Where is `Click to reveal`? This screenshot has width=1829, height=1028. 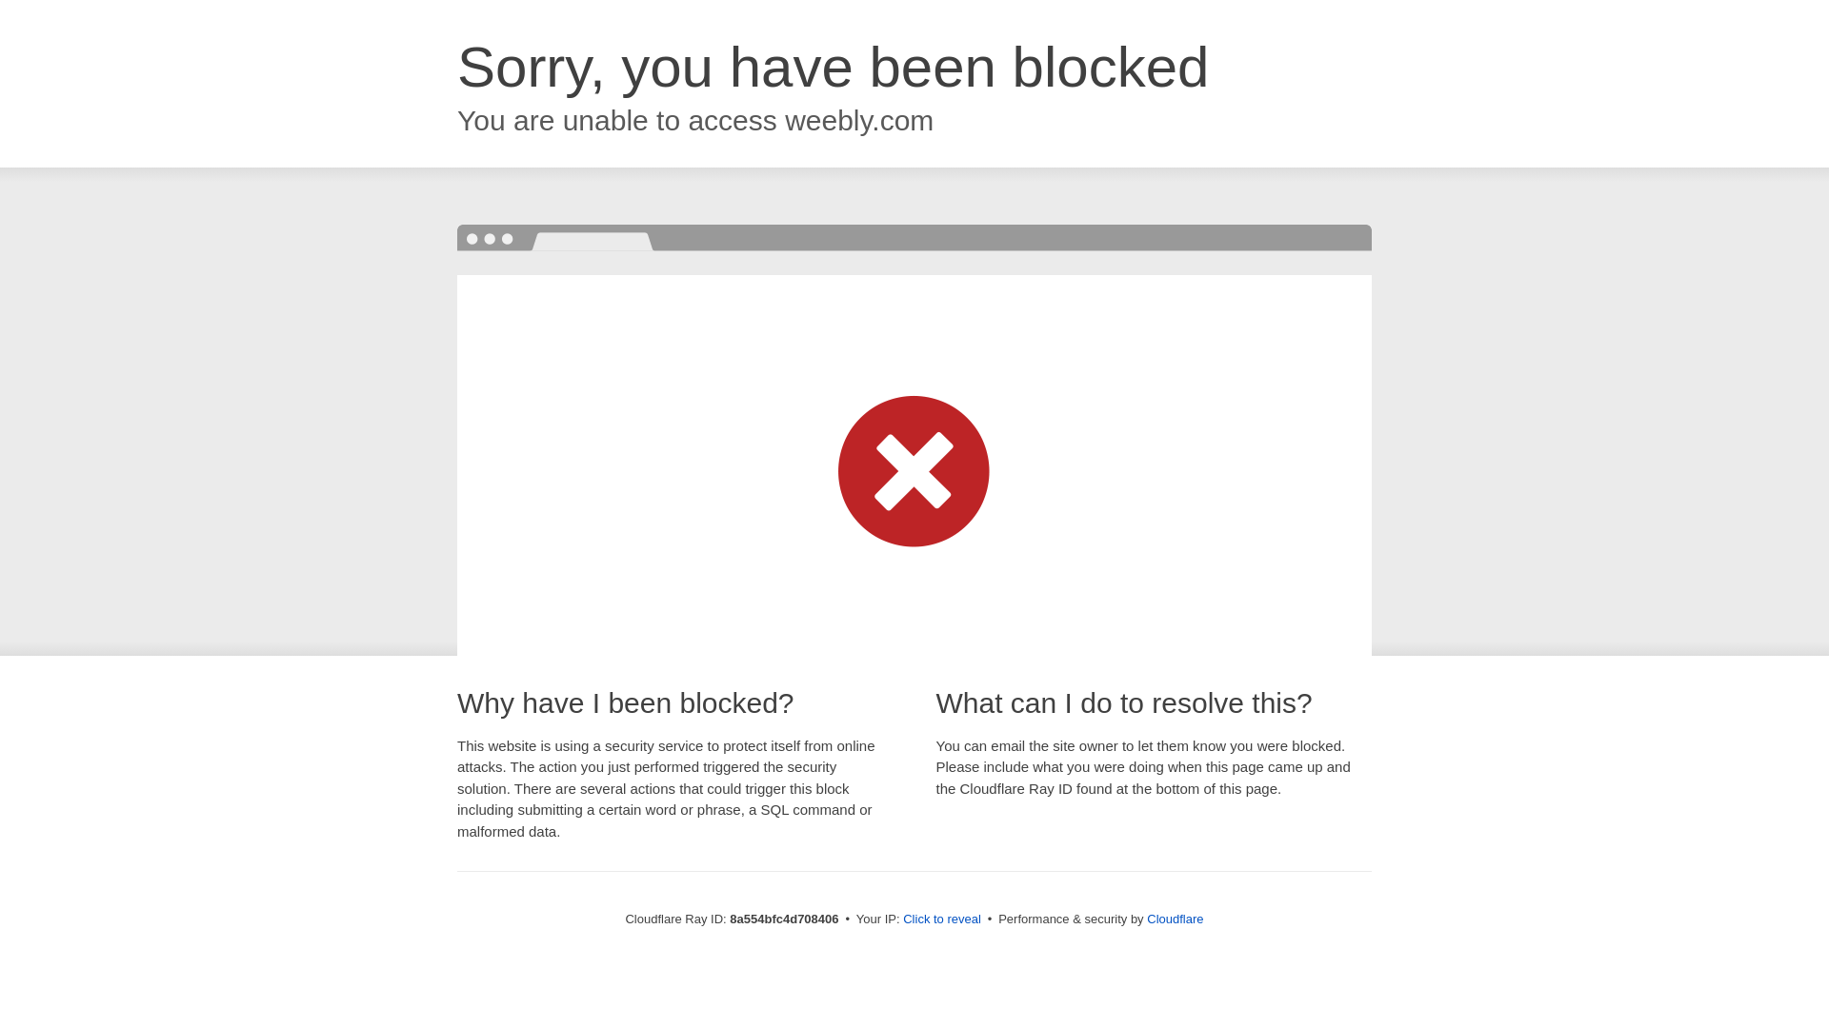 Click to reveal is located at coordinates (941, 919).